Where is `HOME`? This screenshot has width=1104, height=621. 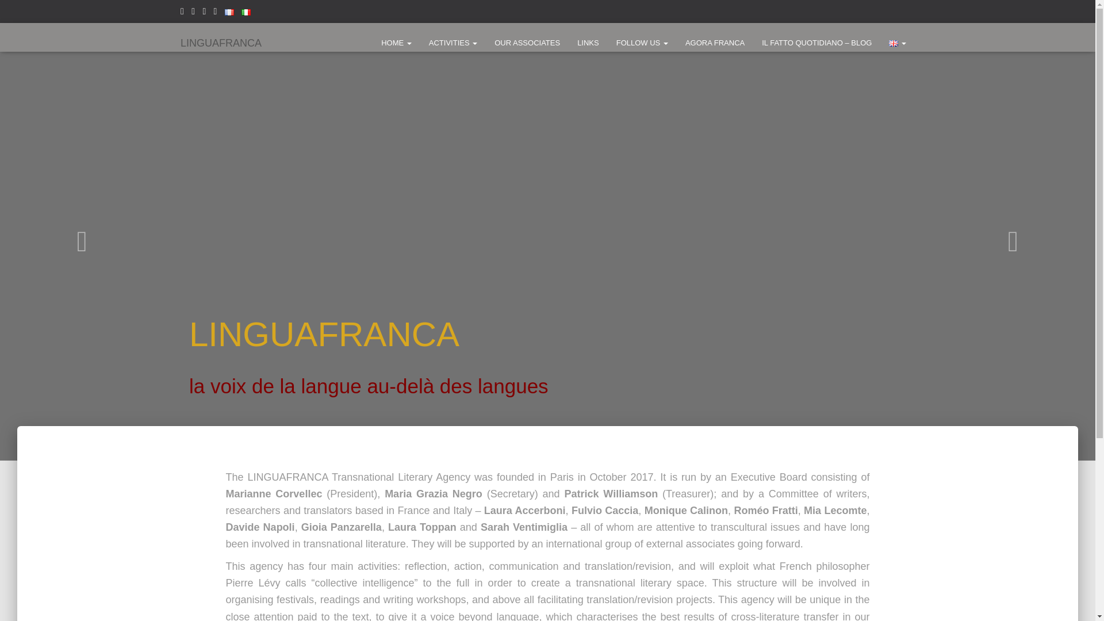
HOME is located at coordinates (397, 43).